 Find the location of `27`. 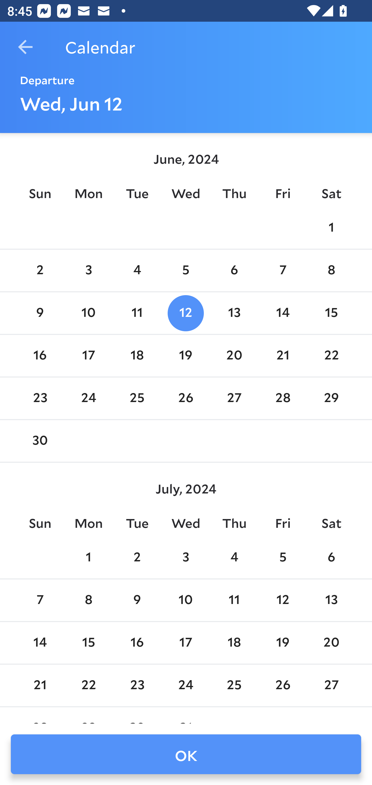

27 is located at coordinates (331, 685).